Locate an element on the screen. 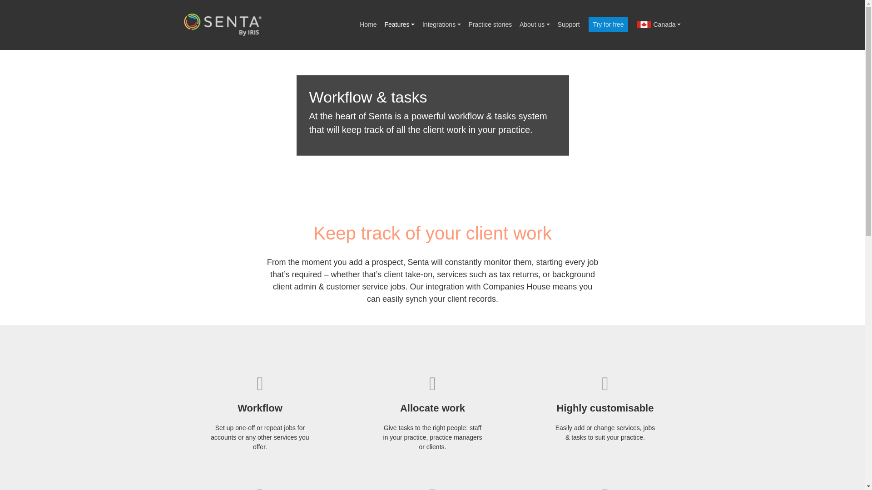  Features is located at coordinates (399, 24).